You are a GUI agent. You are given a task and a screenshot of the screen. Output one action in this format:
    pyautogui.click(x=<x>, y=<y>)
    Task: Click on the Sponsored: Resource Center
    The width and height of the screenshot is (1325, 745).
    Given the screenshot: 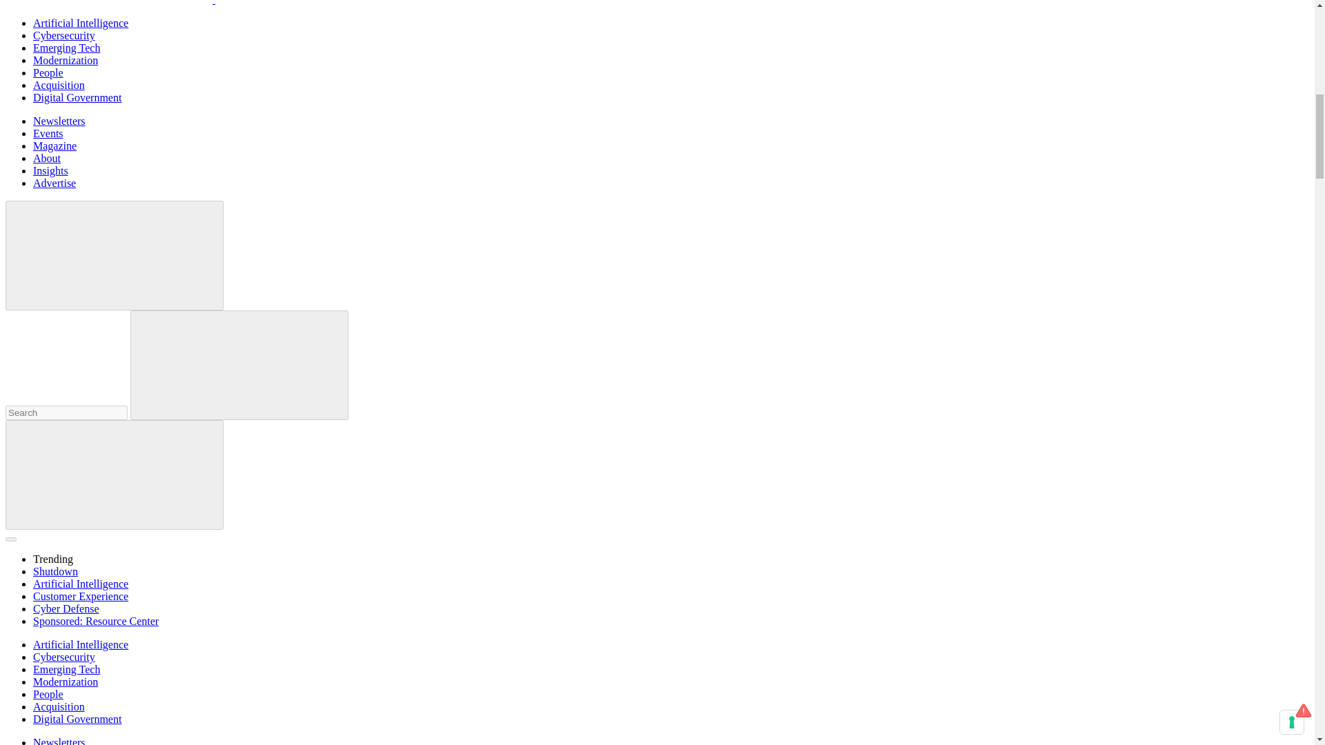 What is the action you would take?
    pyautogui.click(x=96, y=621)
    